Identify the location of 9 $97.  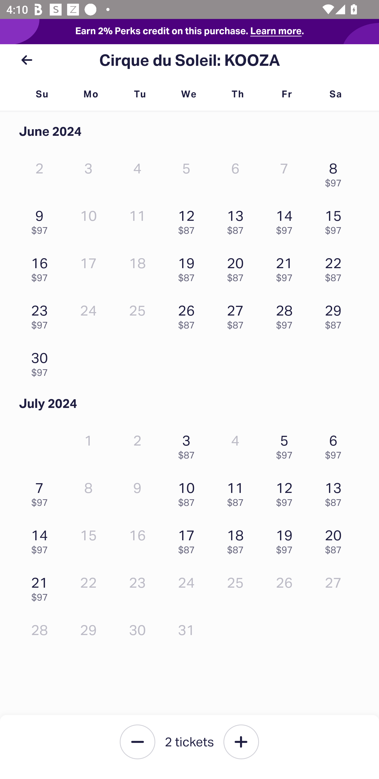
(42, 220).